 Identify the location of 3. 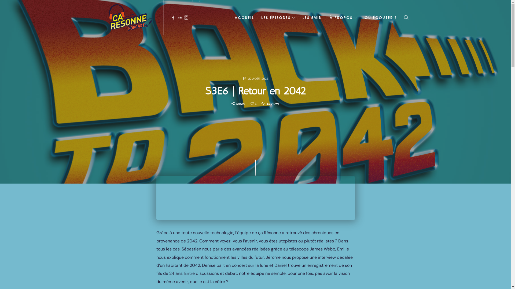
(253, 104).